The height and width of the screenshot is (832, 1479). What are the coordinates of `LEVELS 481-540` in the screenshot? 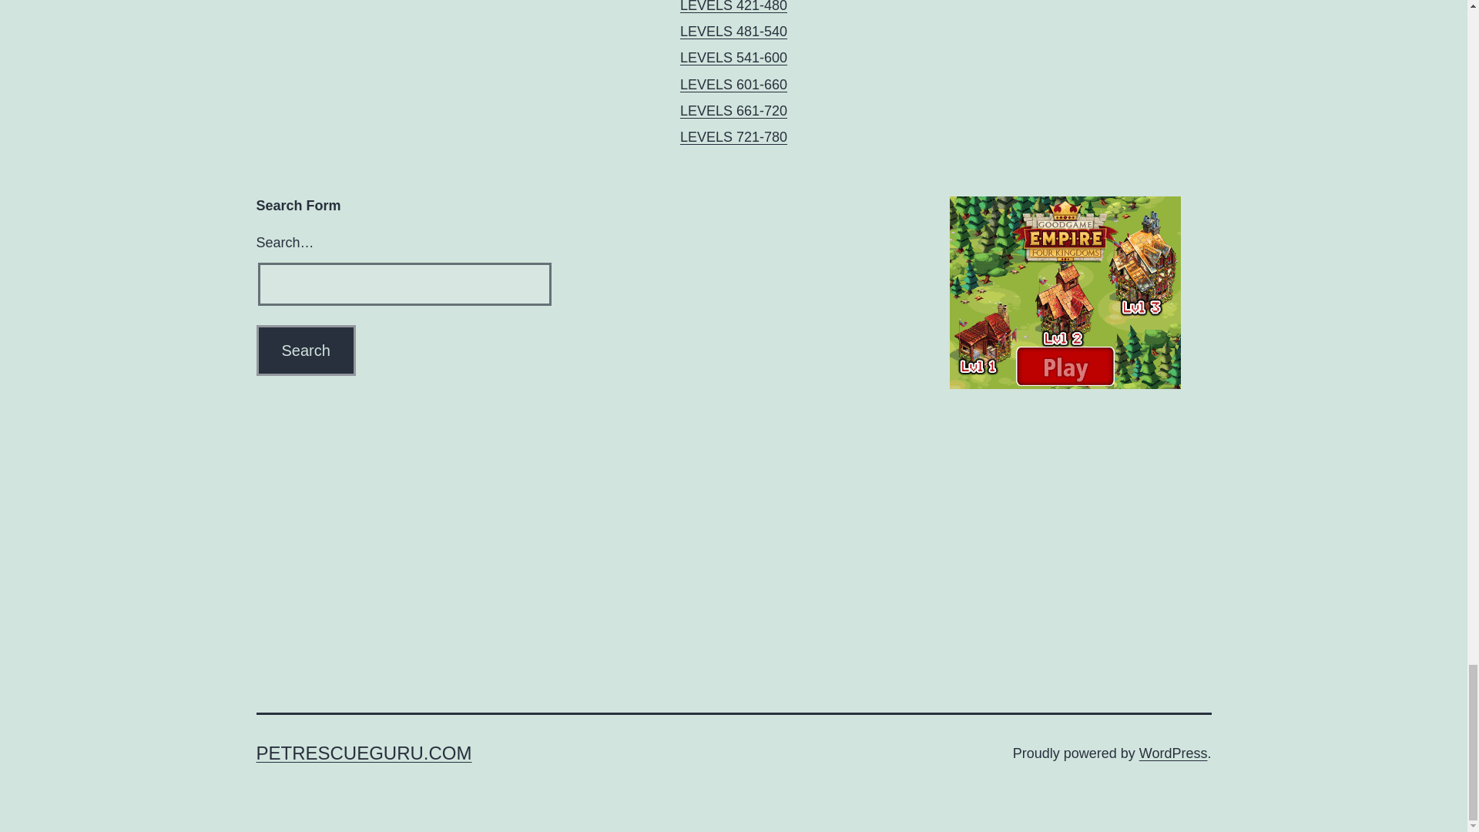 It's located at (733, 31).